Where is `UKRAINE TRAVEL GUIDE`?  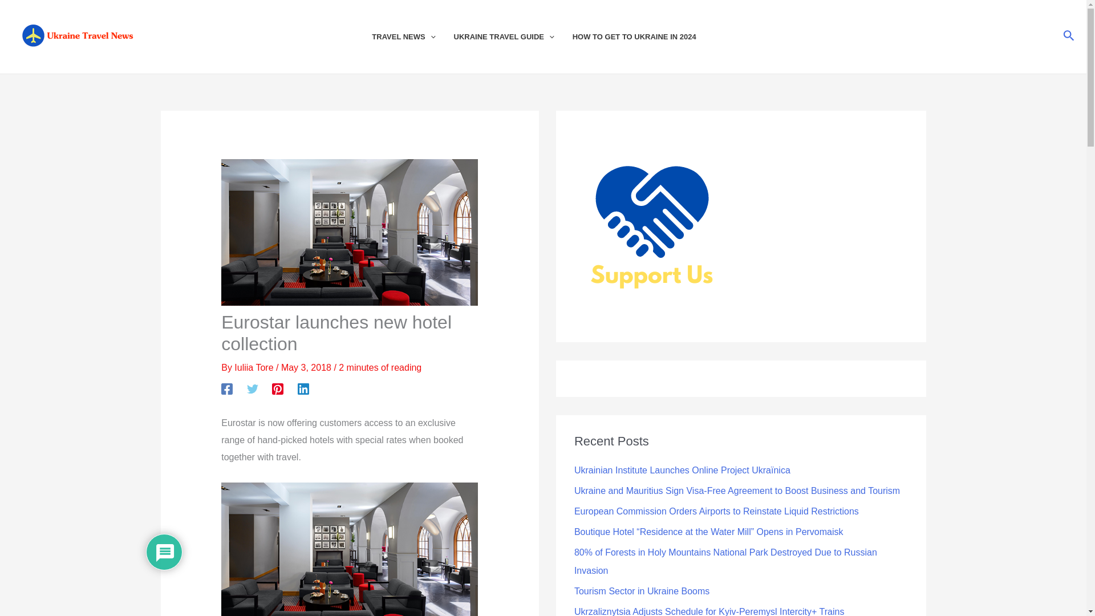
UKRAINE TRAVEL GUIDE is located at coordinates (513, 37).